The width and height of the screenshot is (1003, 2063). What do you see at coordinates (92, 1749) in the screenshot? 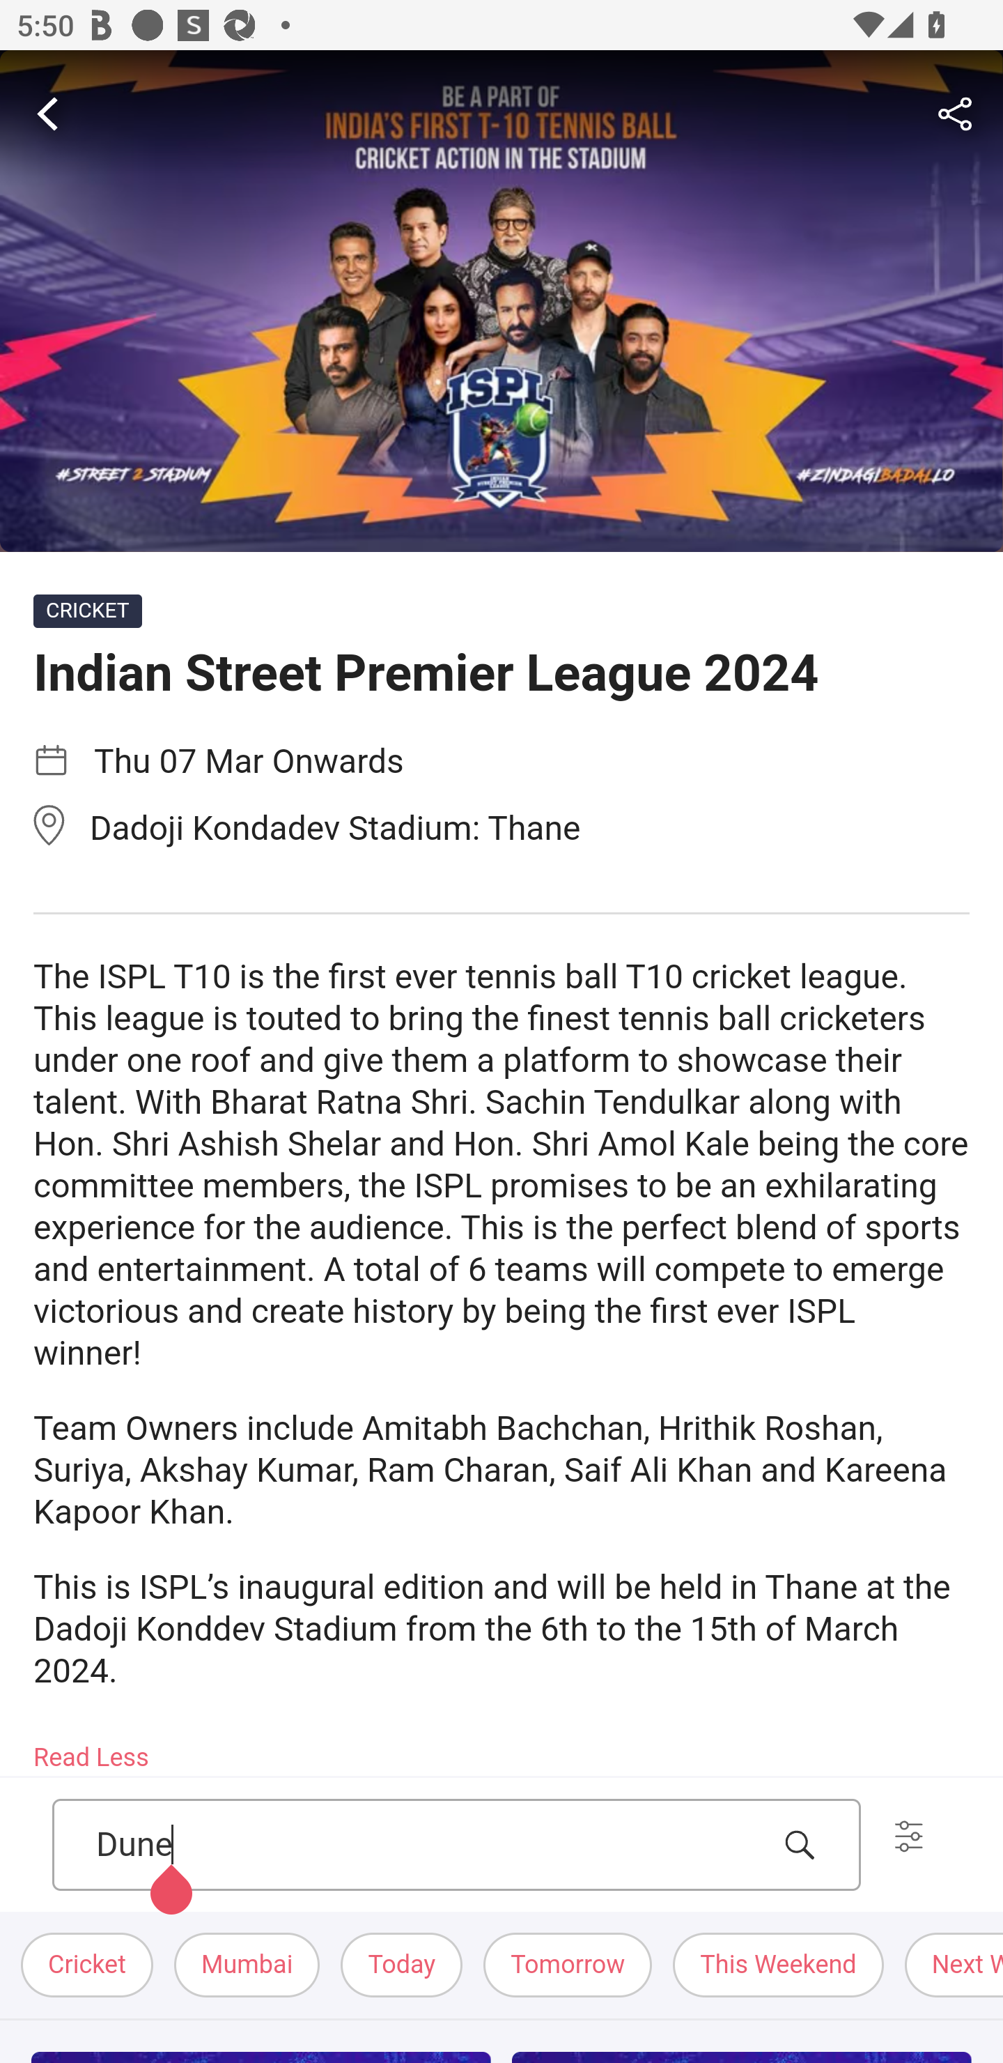
I see `Read Less` at bounding box center [92, 1749].